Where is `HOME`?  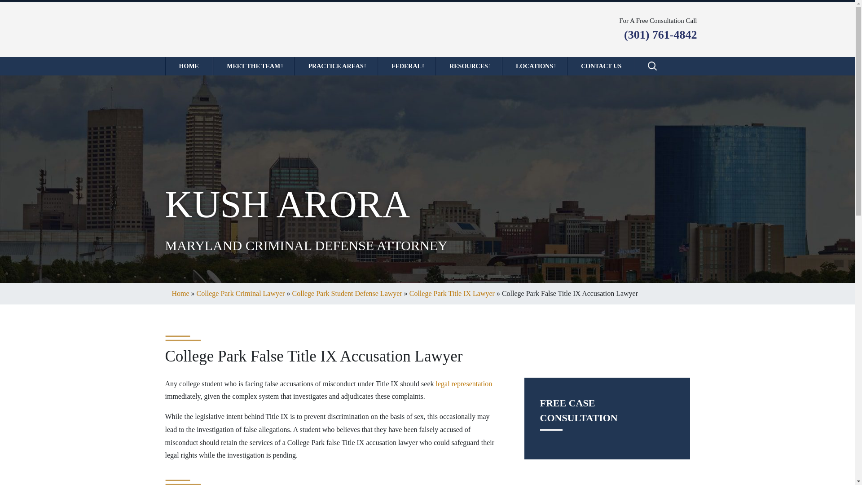
HOME is located at coordinates (189, 66).